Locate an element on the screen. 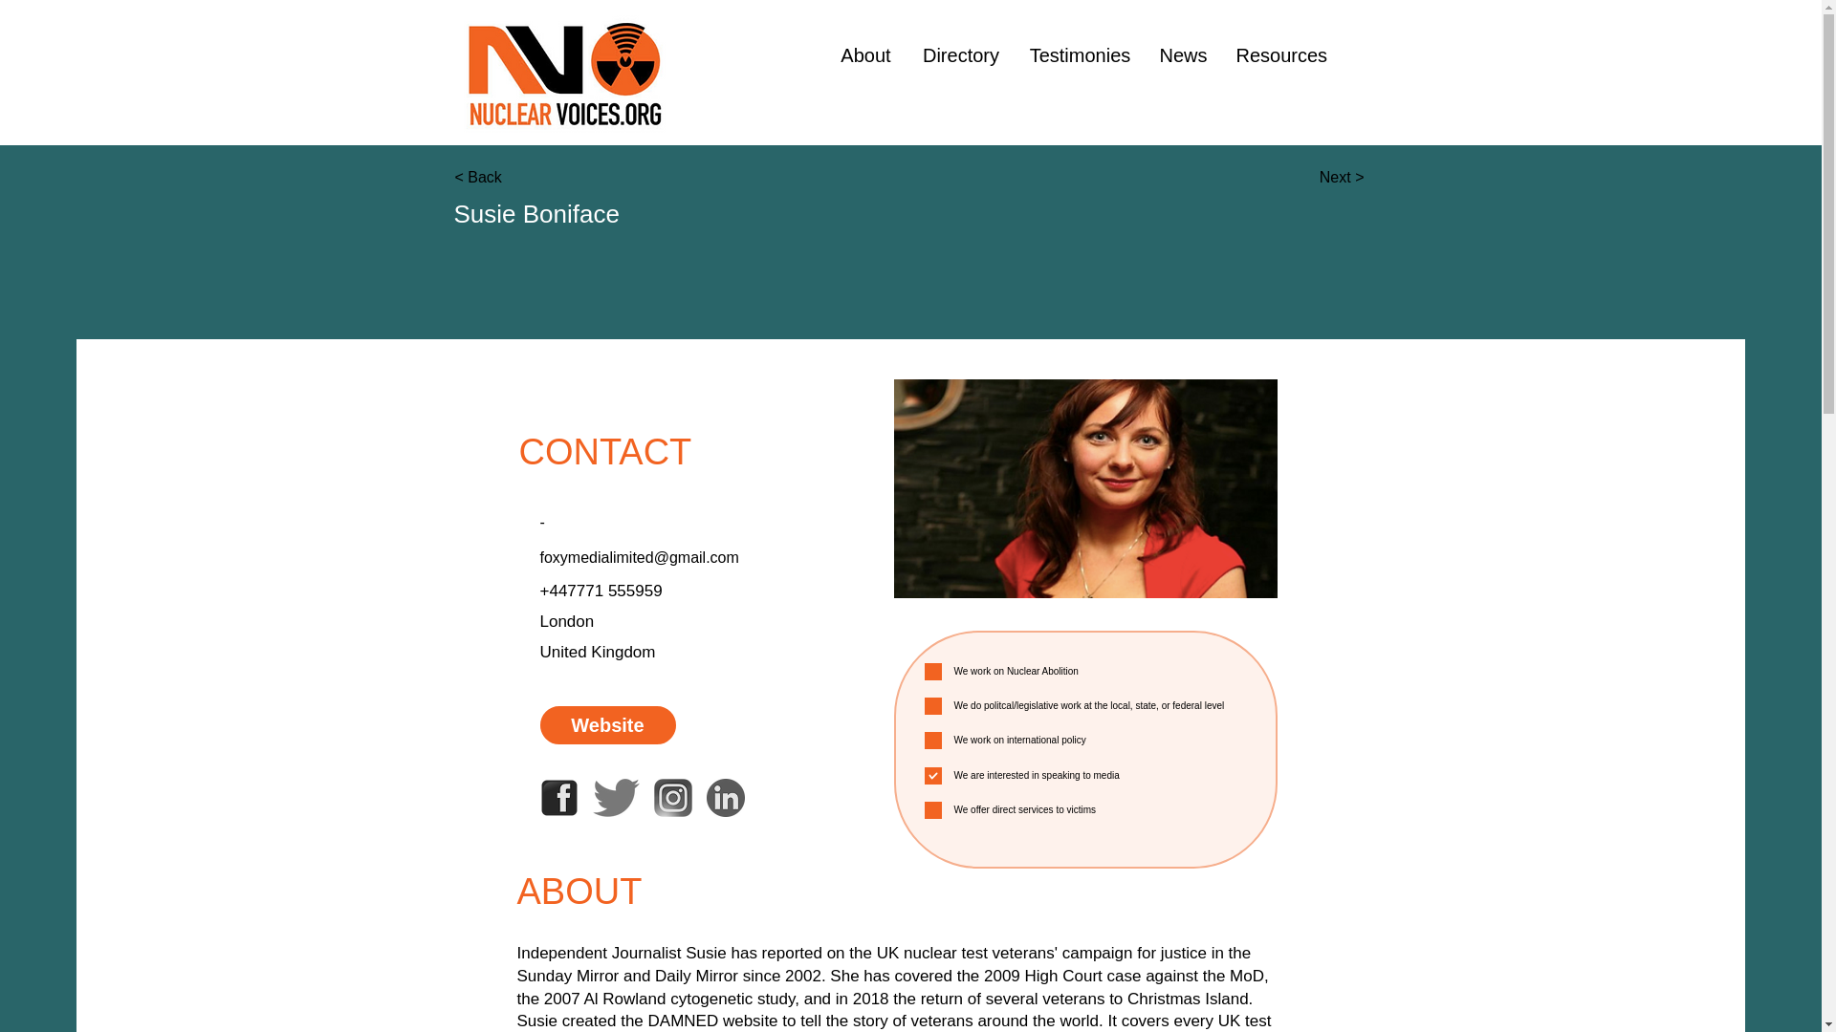 Image resolution: width=1836 pixels, height=1032 pixels. PRC Social Icon 2017.png is located at coordinates (1084, 489).